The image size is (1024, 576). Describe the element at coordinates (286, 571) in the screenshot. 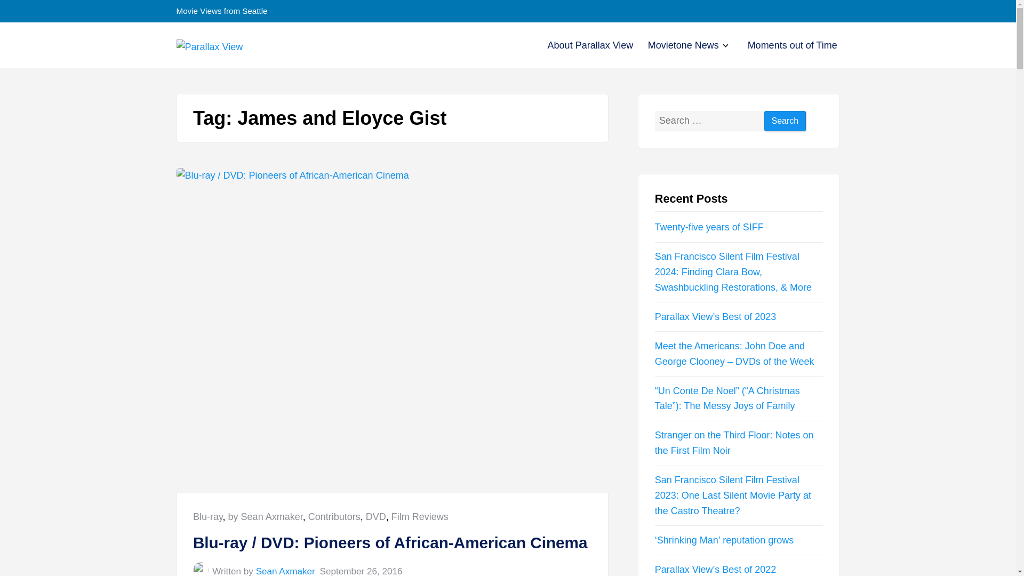

I see `Sean Axmaker` at that location.